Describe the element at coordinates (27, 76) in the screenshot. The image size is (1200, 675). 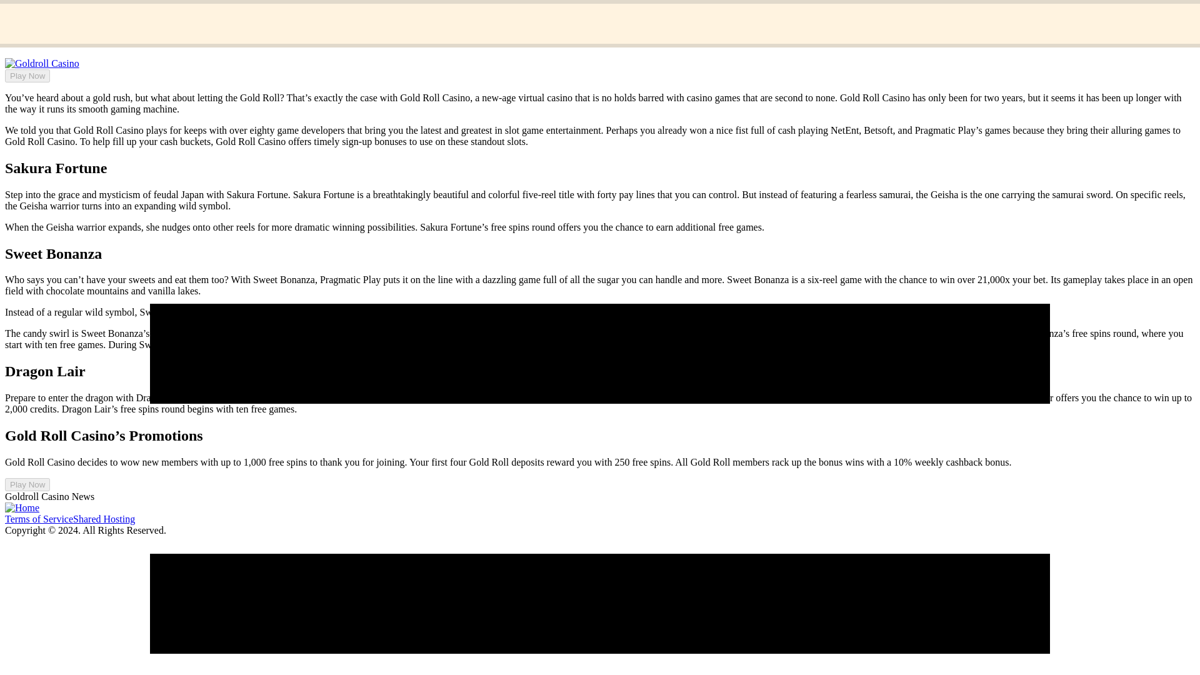
I see `Play Now` at that location.